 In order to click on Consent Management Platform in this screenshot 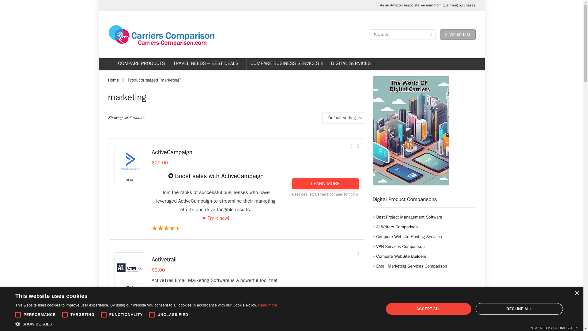, I will do `click(554, 328)`.